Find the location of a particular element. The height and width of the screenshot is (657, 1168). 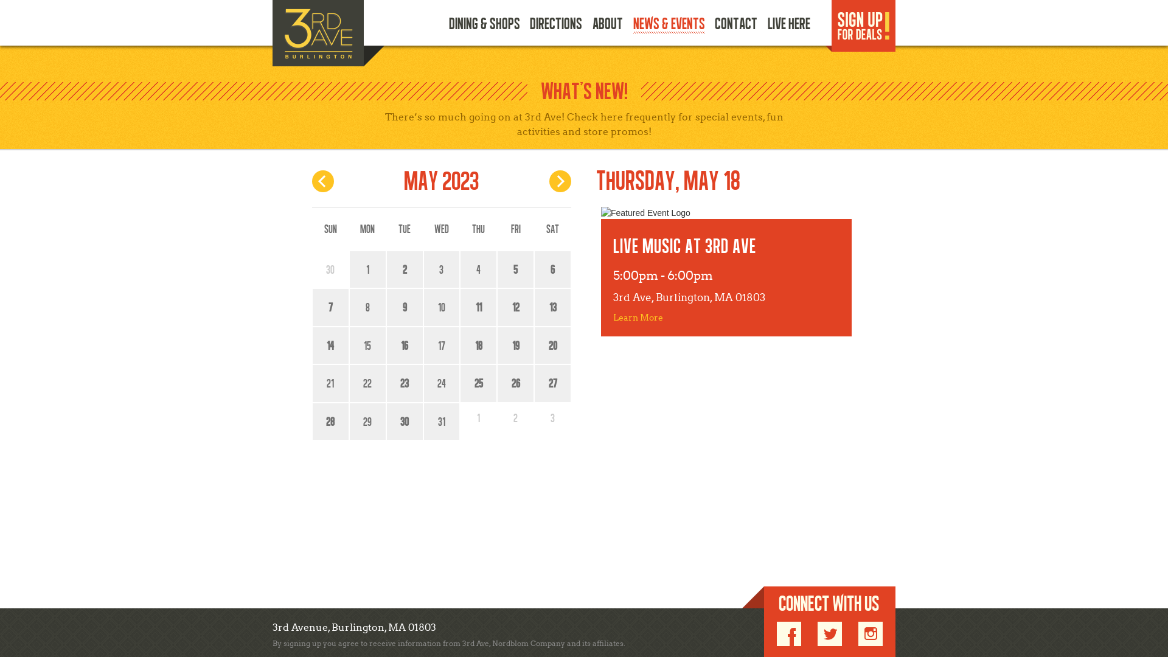

27 is located at coordinates (552, 383).